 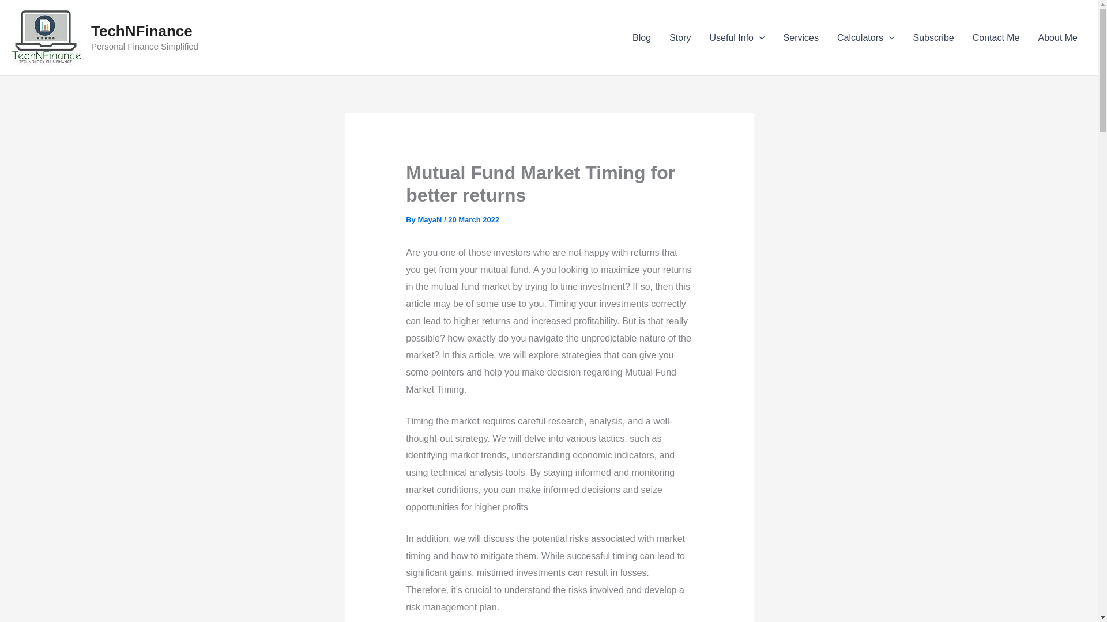 I want to click on MayaN, so click(x=430, y=219).